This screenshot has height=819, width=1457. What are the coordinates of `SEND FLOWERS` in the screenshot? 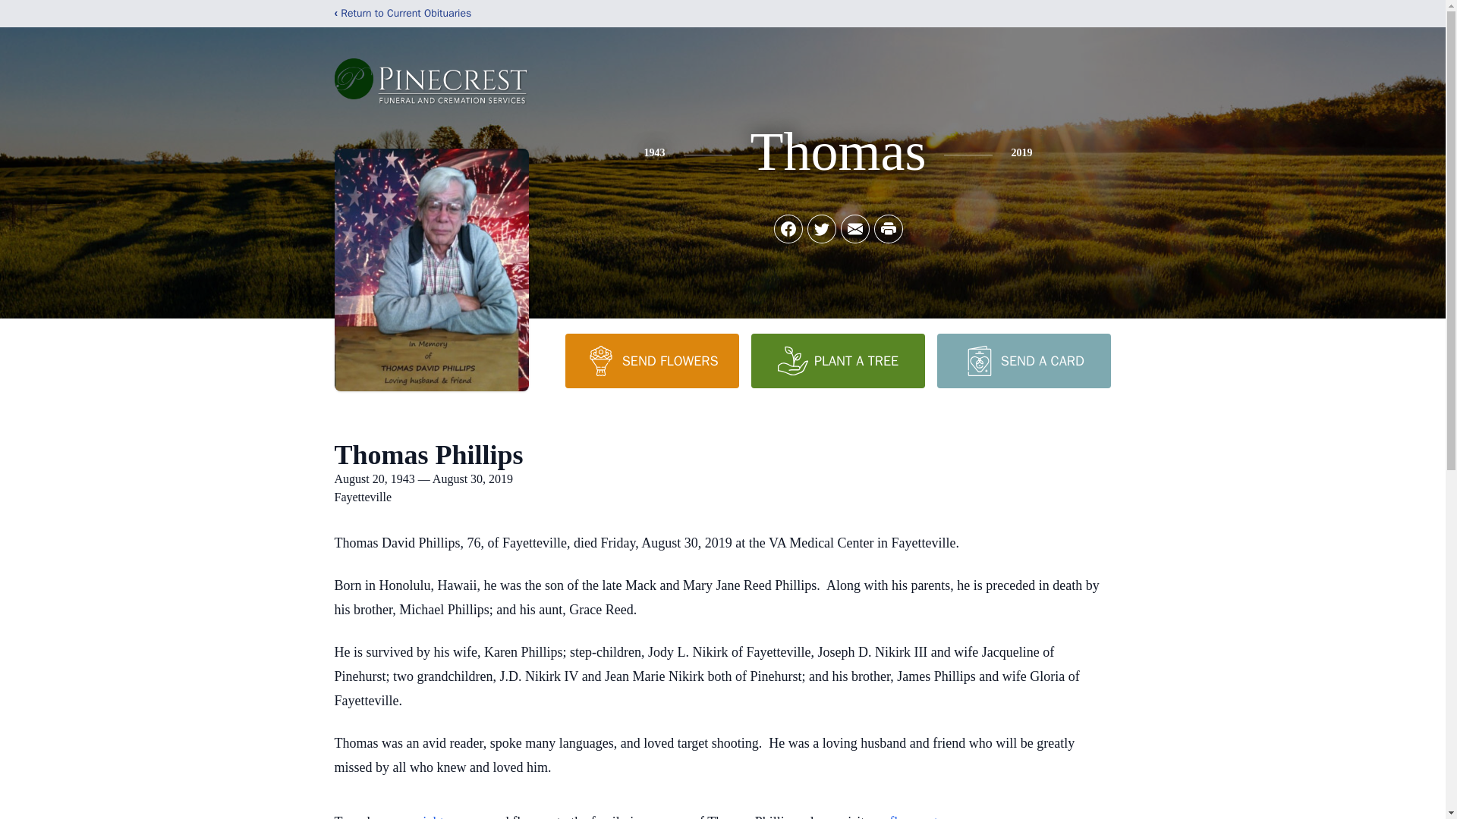 It's located at (651, 360).